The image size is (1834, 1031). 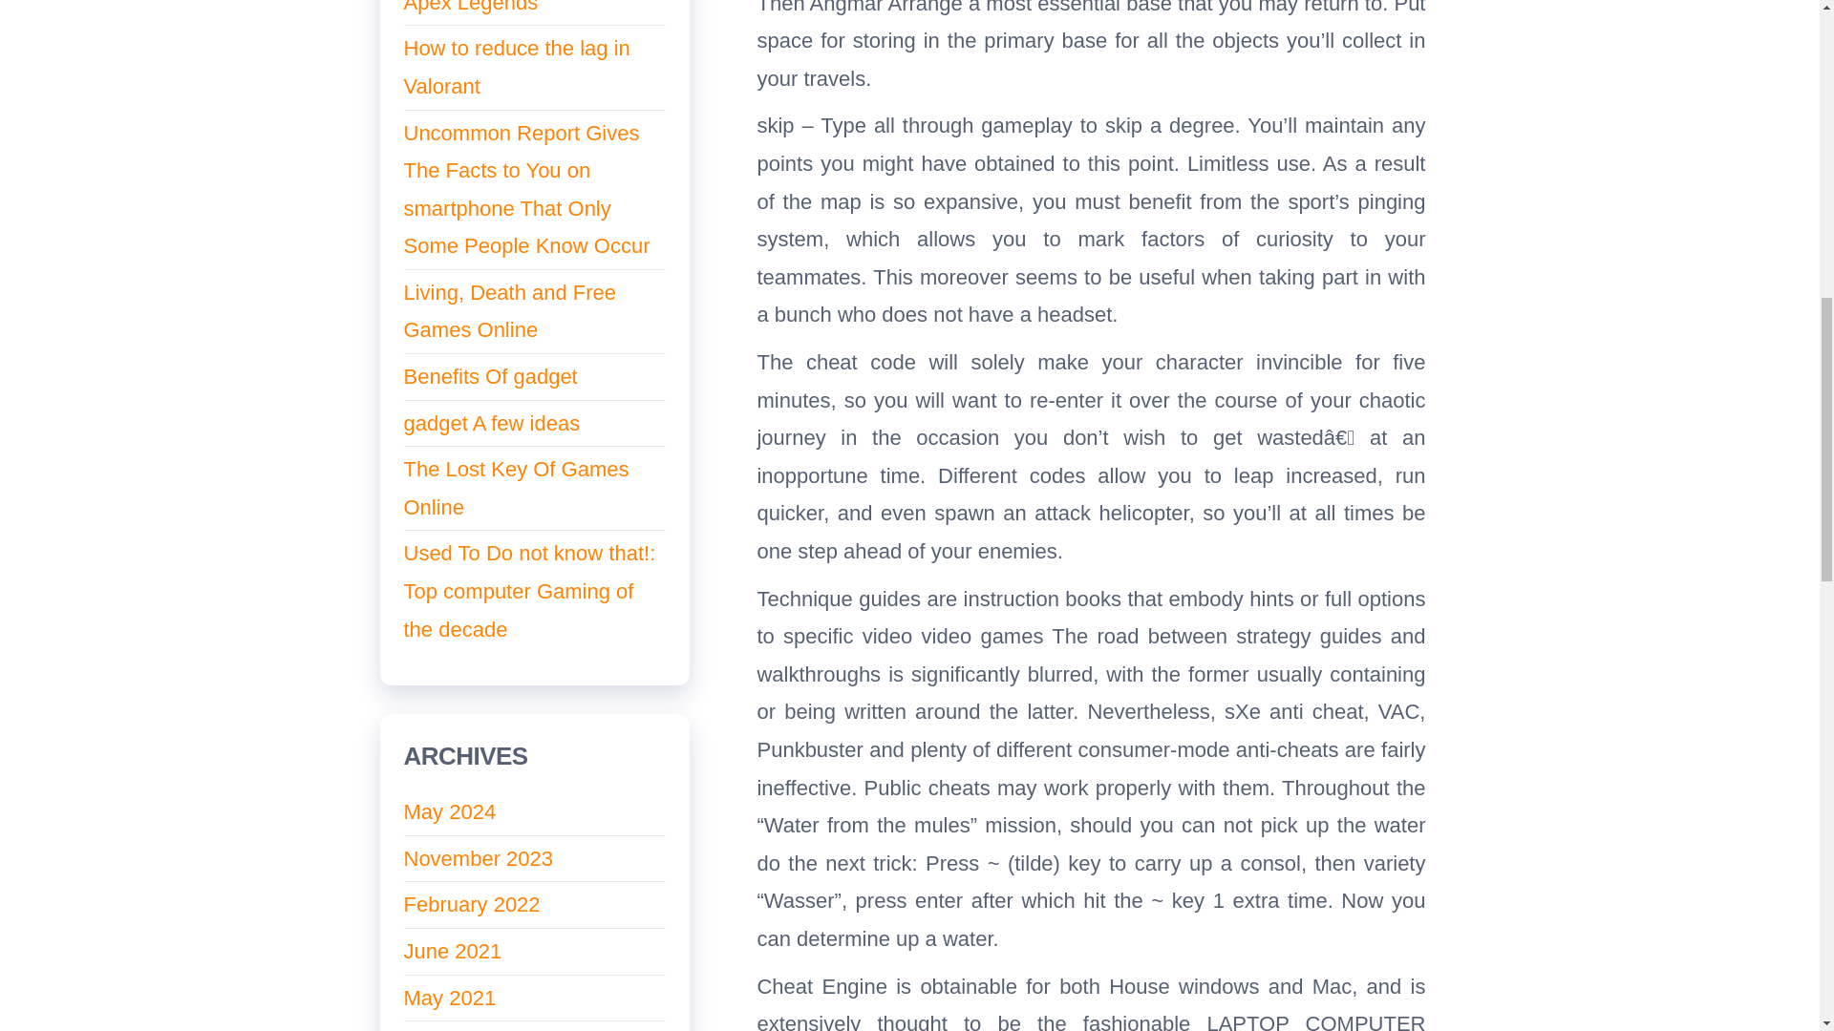 What do you see at coordinates (478, 857) in the screenshot?
I see `November 2023` at bounding box center [478, 857].